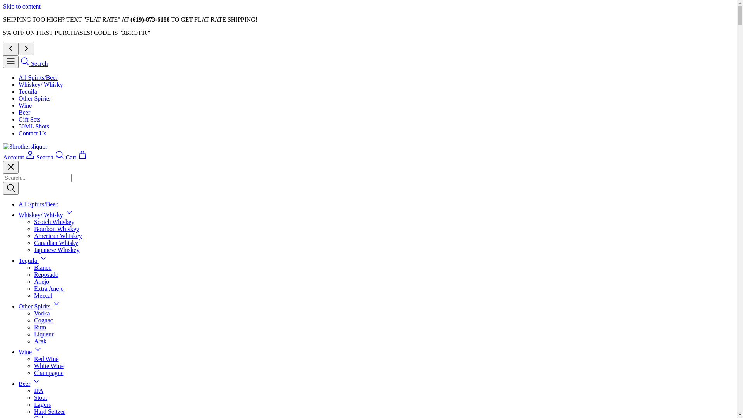 The width and height of the screenshot is (743, 418). What do you see at coordinates (40, 327) in the screenshot?
I see `Rum` at bounding box center [40, 327].